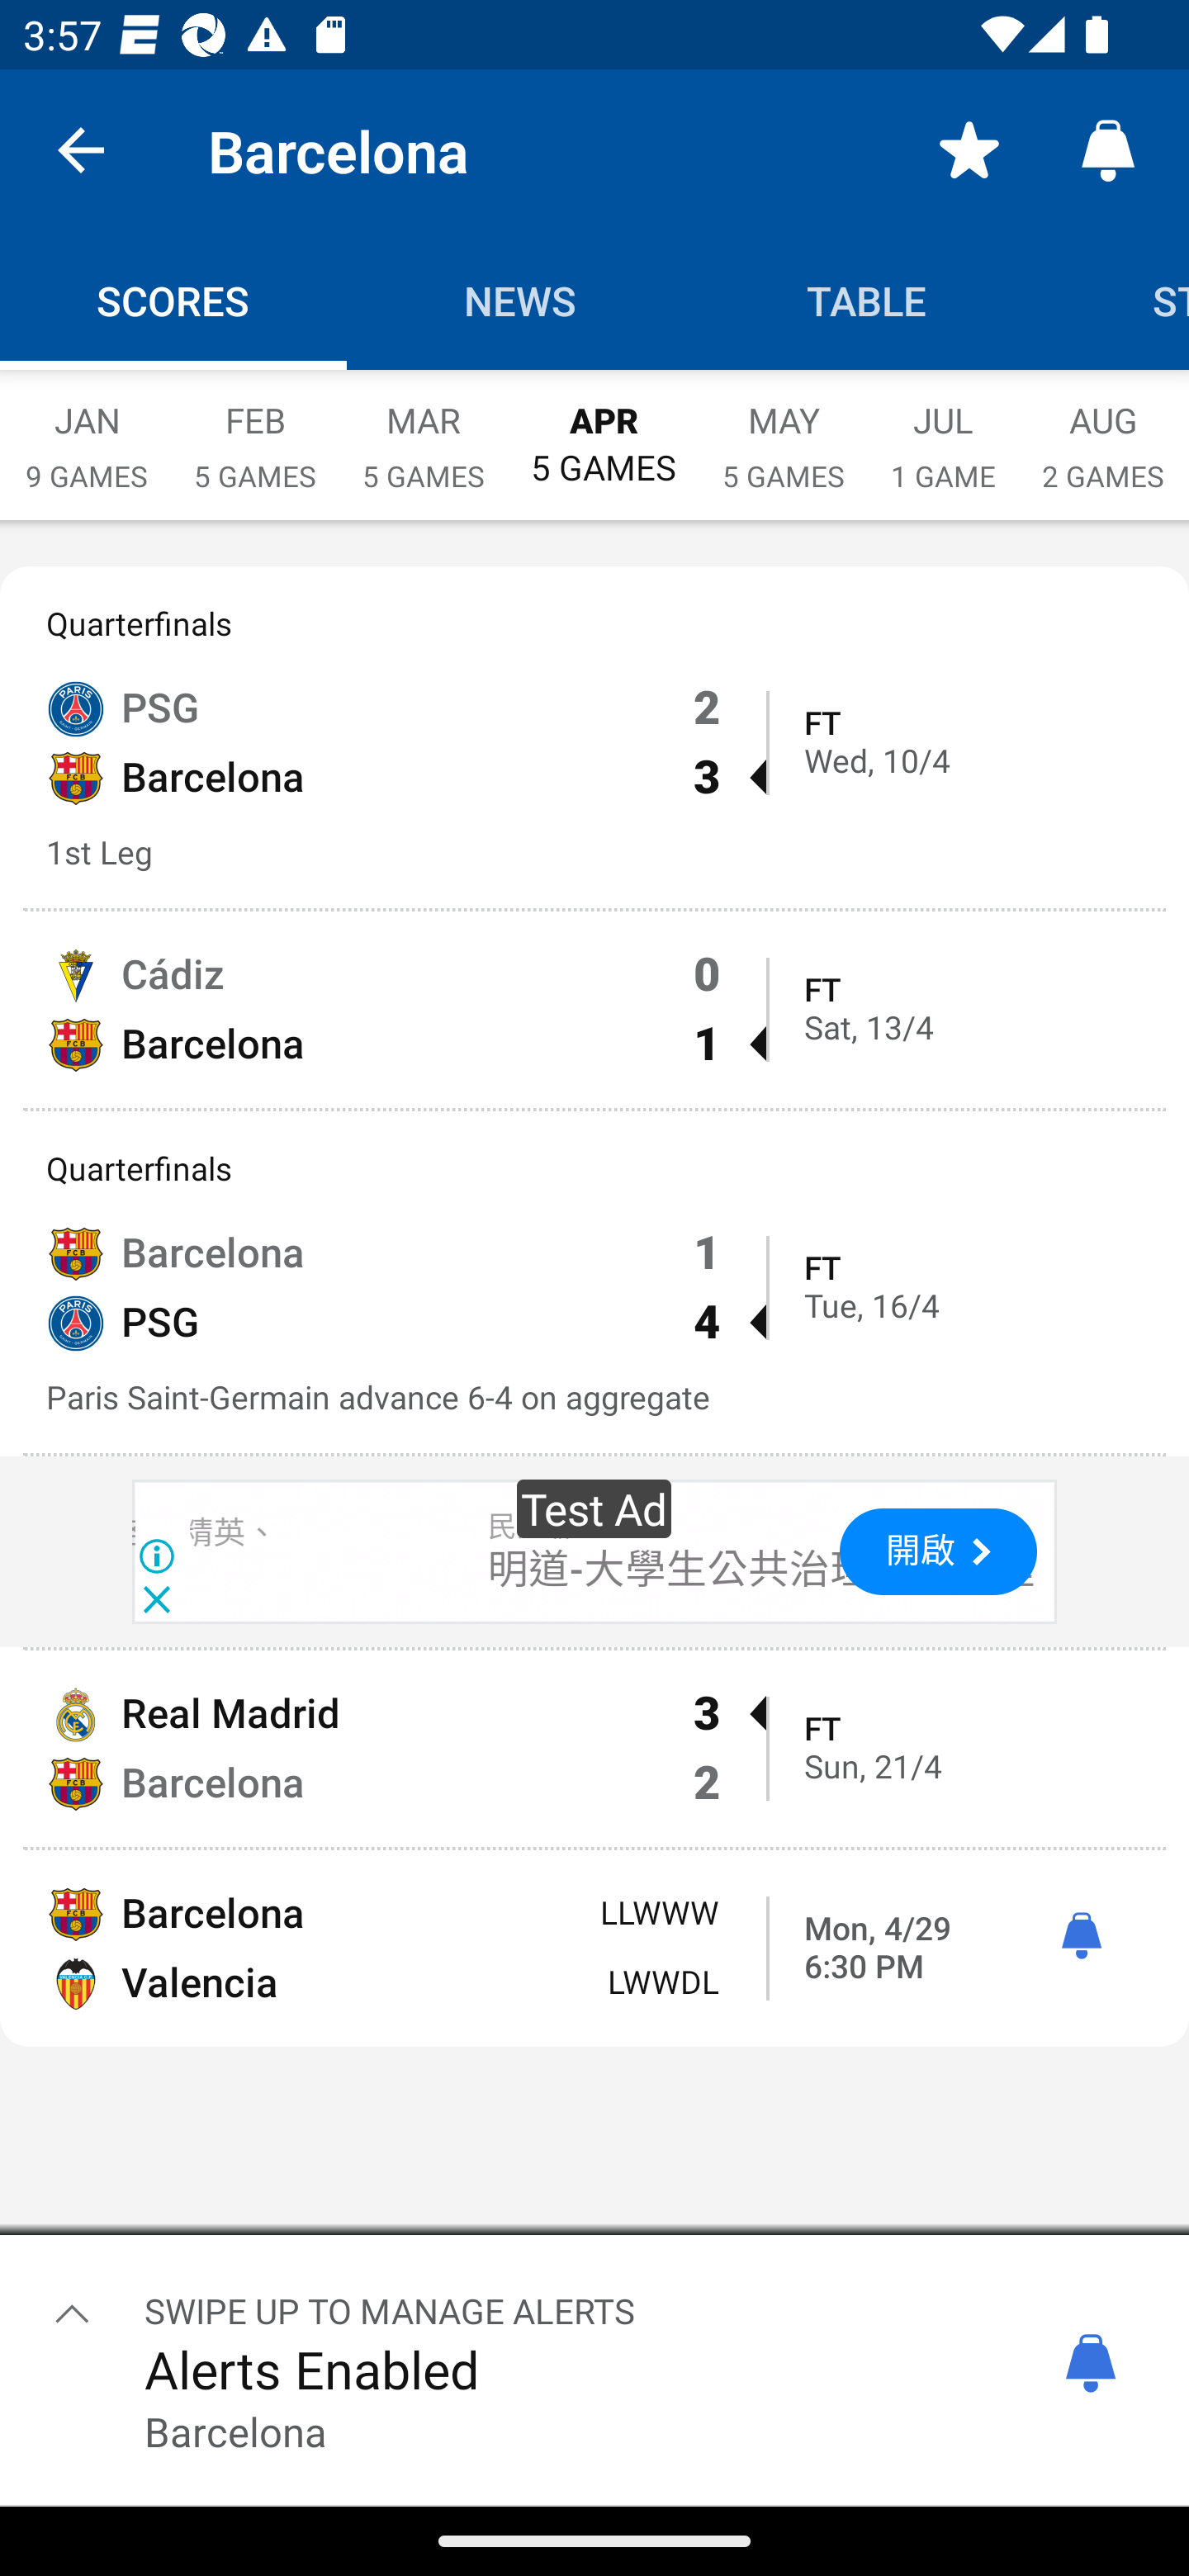 The image size is (1189, 2576). Describe the element at coordinates (520, 301) in the screenshot. I see `News NEWS` at that location.